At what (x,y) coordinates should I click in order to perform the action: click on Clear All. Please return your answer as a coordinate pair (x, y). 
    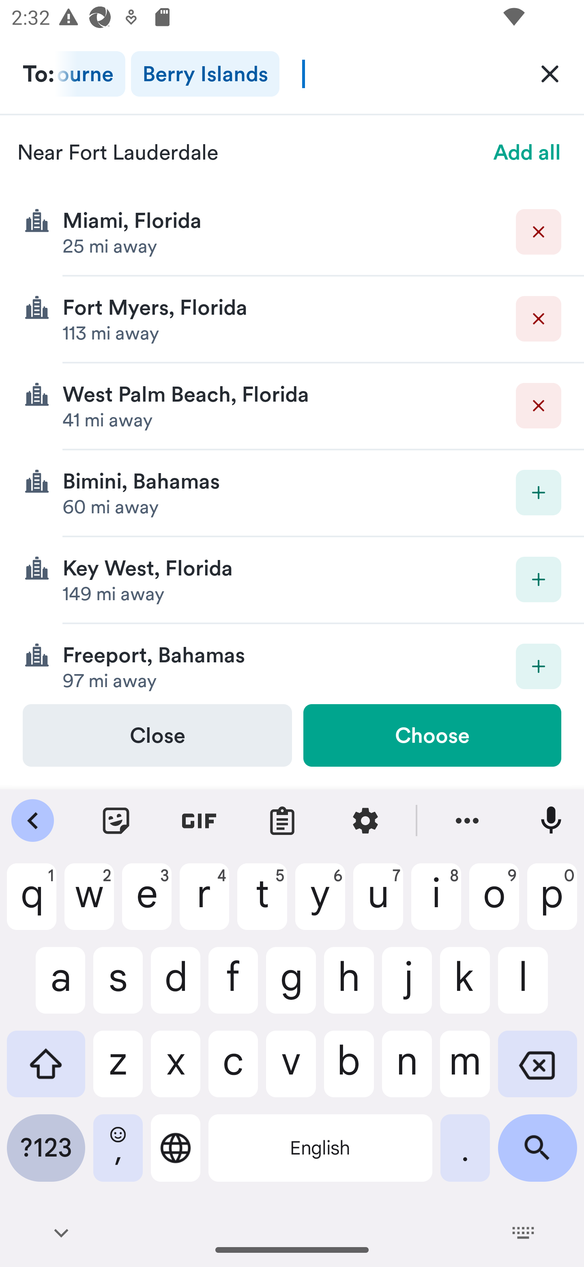
    Looking at the image, I should click on (550, 73).